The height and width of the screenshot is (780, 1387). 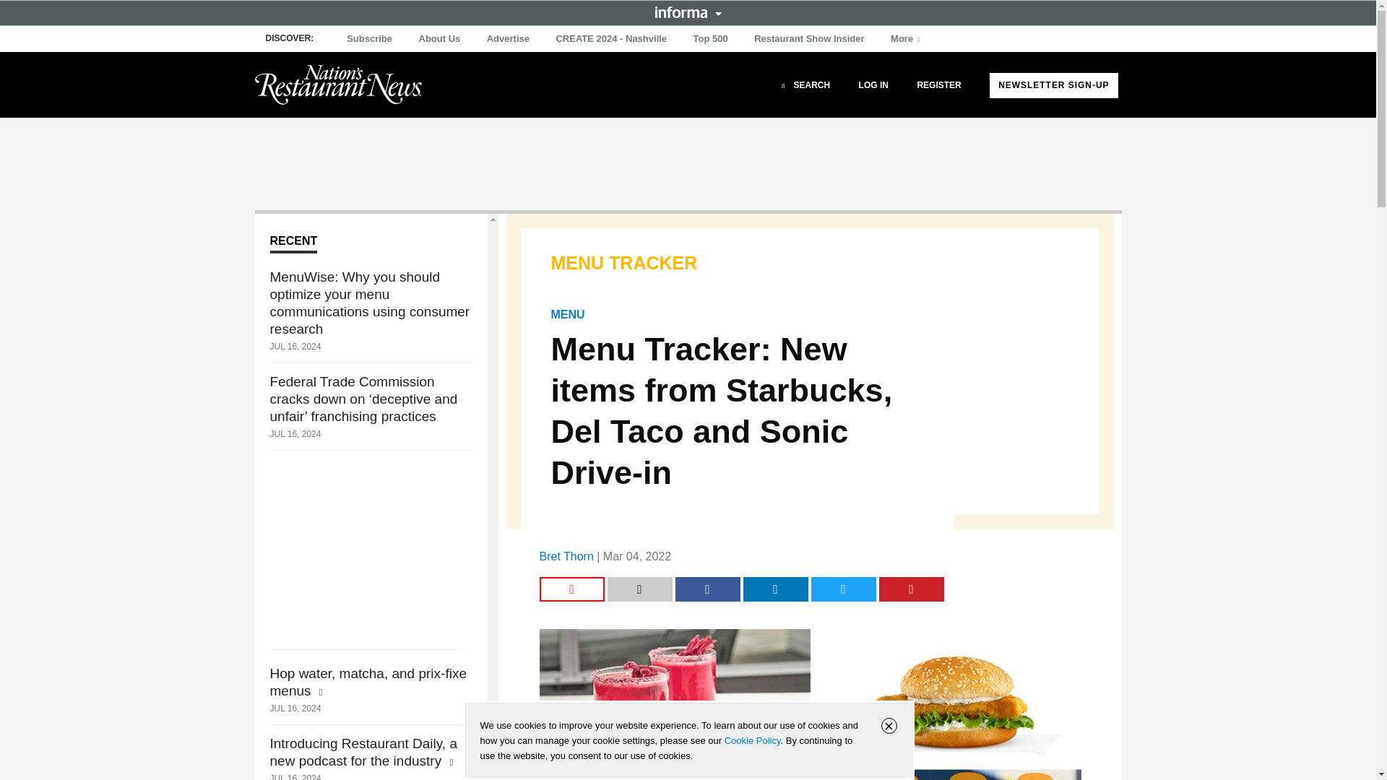 I want to click on Bret Thorn, so click(x=566, y=556).